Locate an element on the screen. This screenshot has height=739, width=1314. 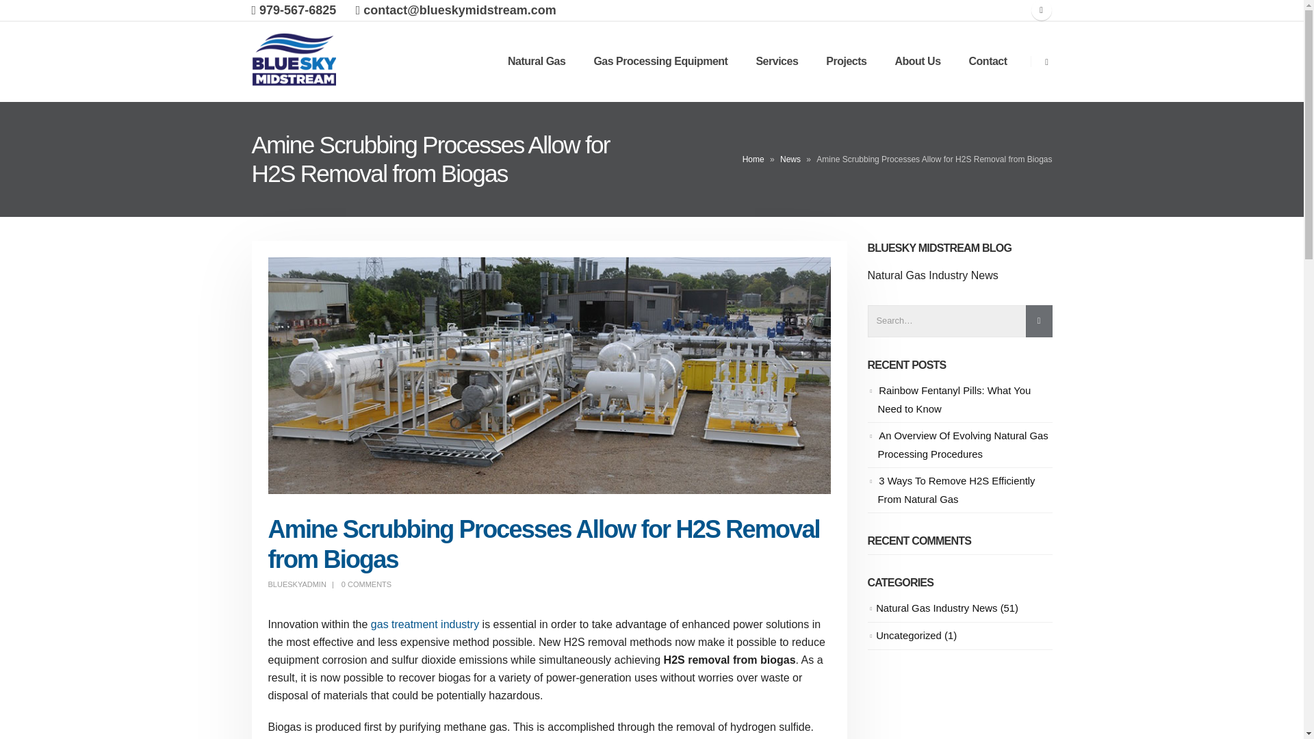
979-567-6825 is located at coordinates (294, 10).